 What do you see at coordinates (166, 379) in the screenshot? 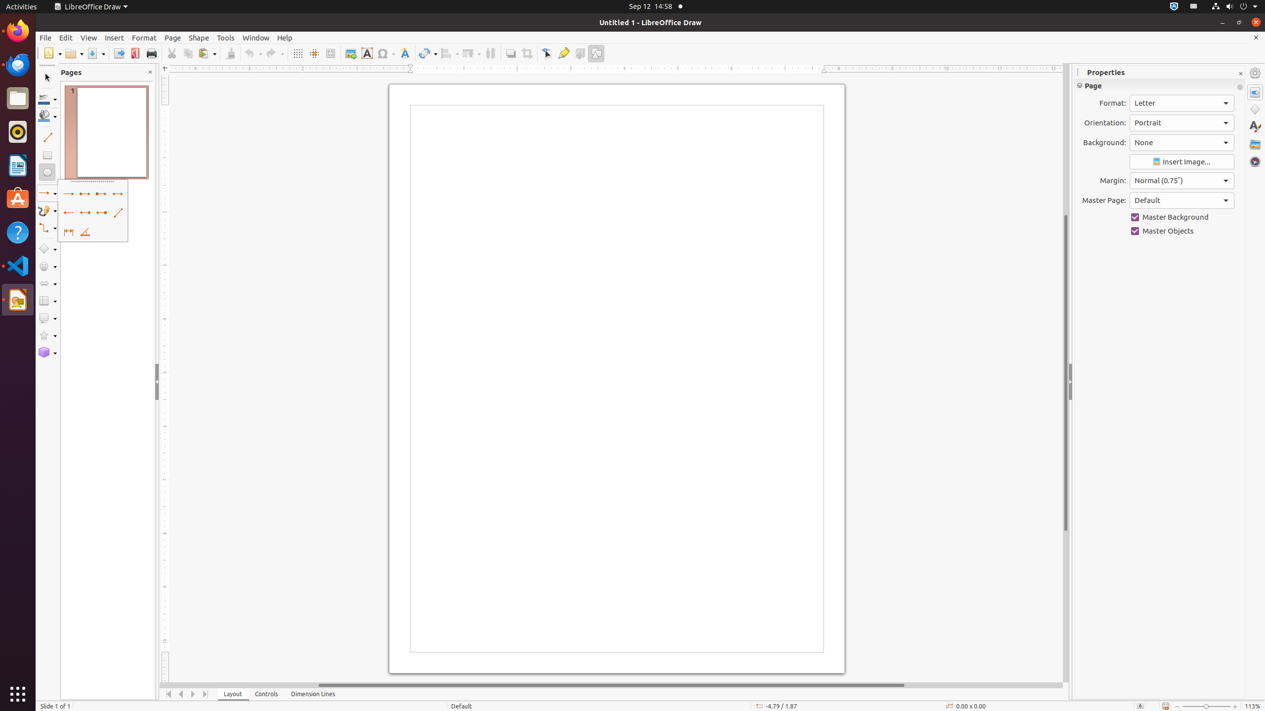
I see `Vertical Ruler` at bounding box center [166, 379].